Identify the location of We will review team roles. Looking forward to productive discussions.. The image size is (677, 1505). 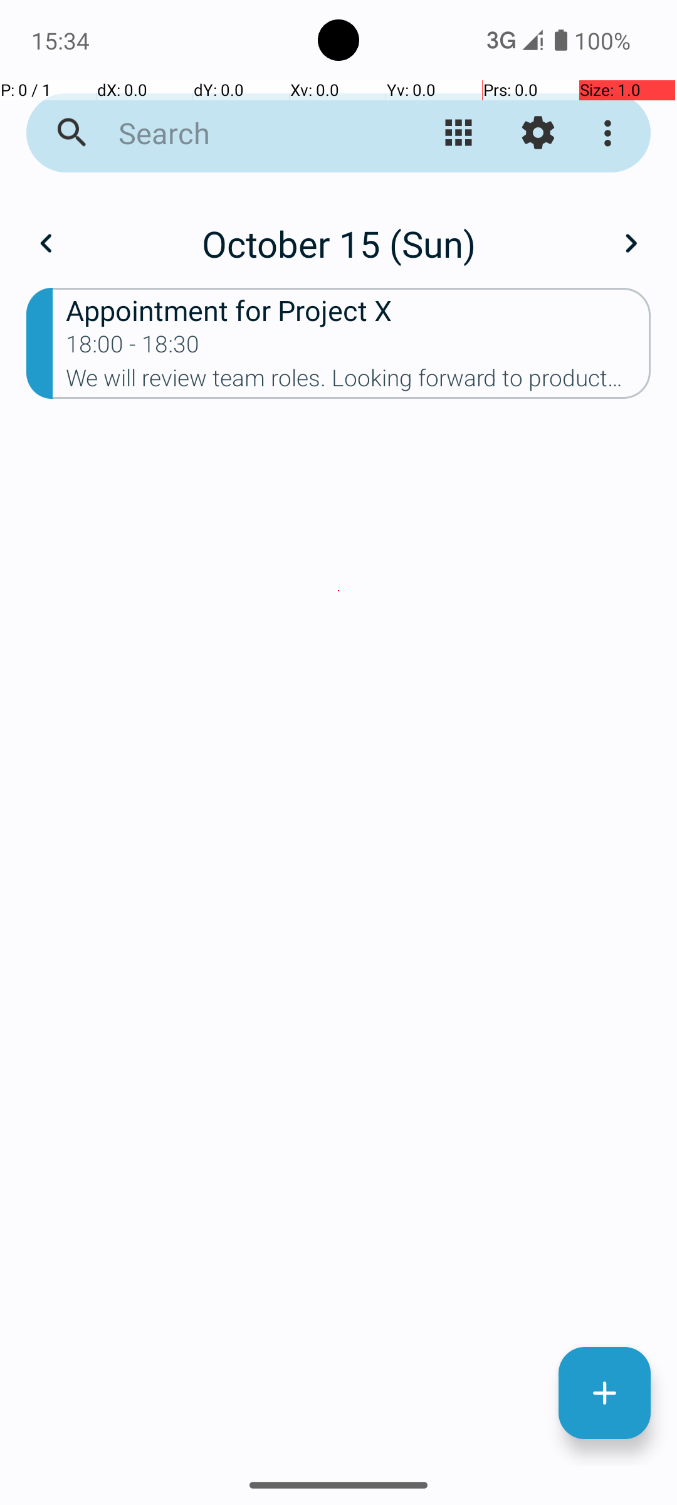
(359, 382).